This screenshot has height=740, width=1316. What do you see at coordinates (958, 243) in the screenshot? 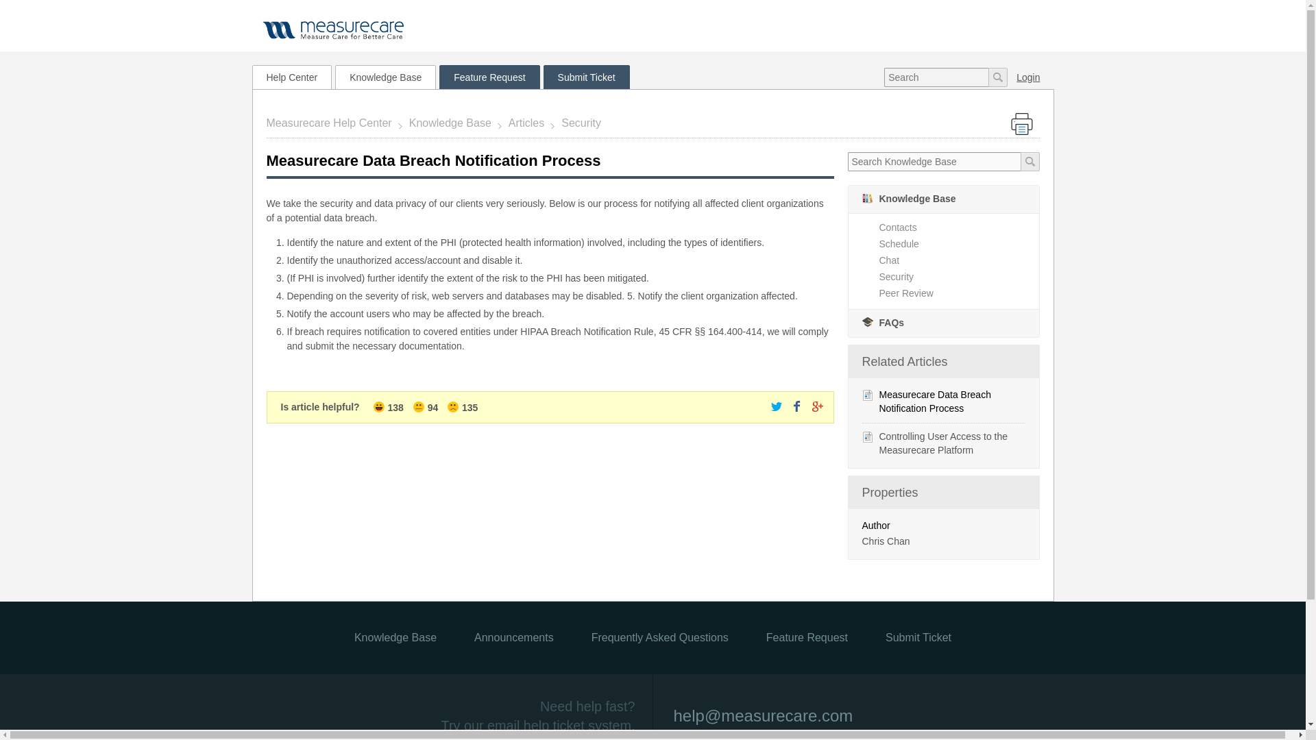
I see `Schedule` at bounding box center [958, 243].